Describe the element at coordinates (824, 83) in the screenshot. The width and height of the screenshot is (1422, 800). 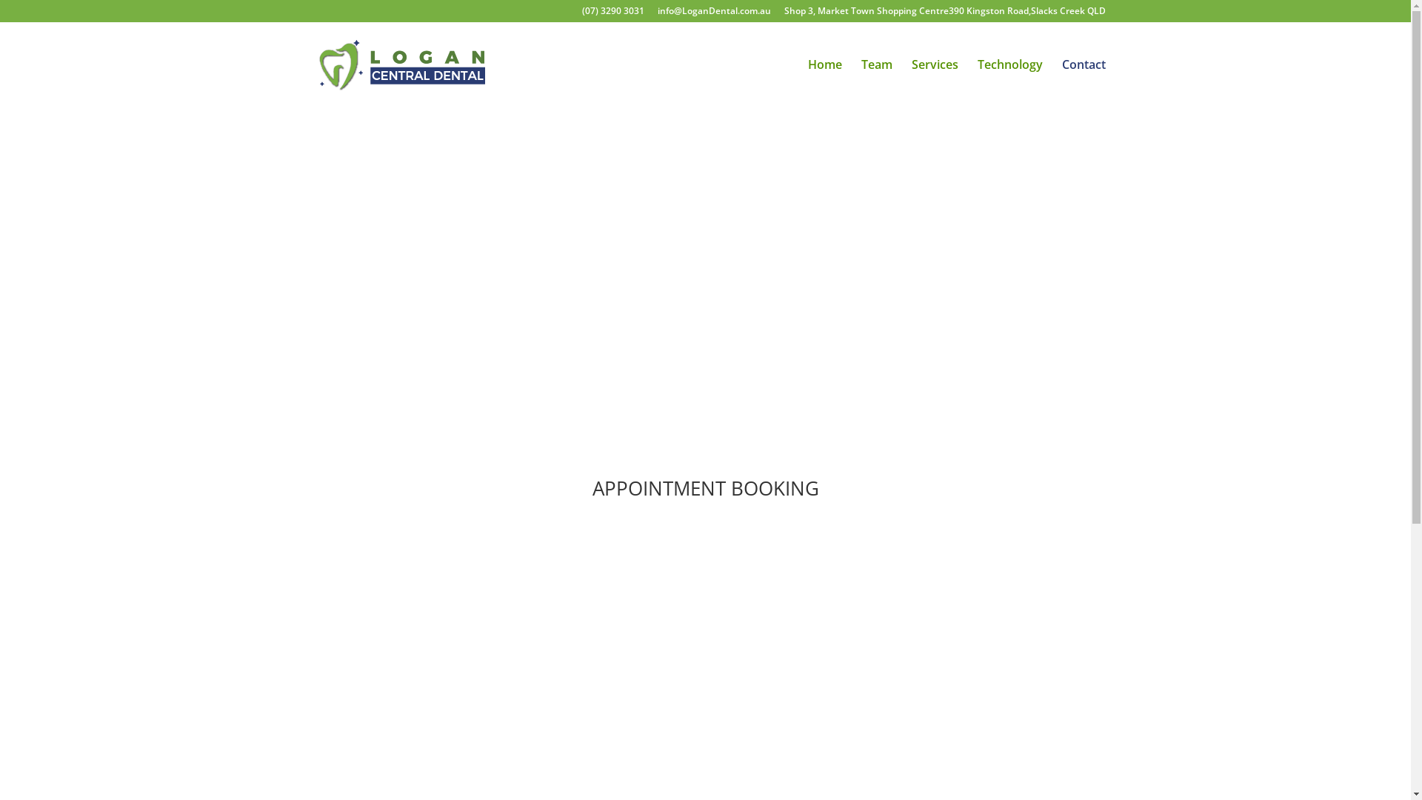
I see `Home` at that location.